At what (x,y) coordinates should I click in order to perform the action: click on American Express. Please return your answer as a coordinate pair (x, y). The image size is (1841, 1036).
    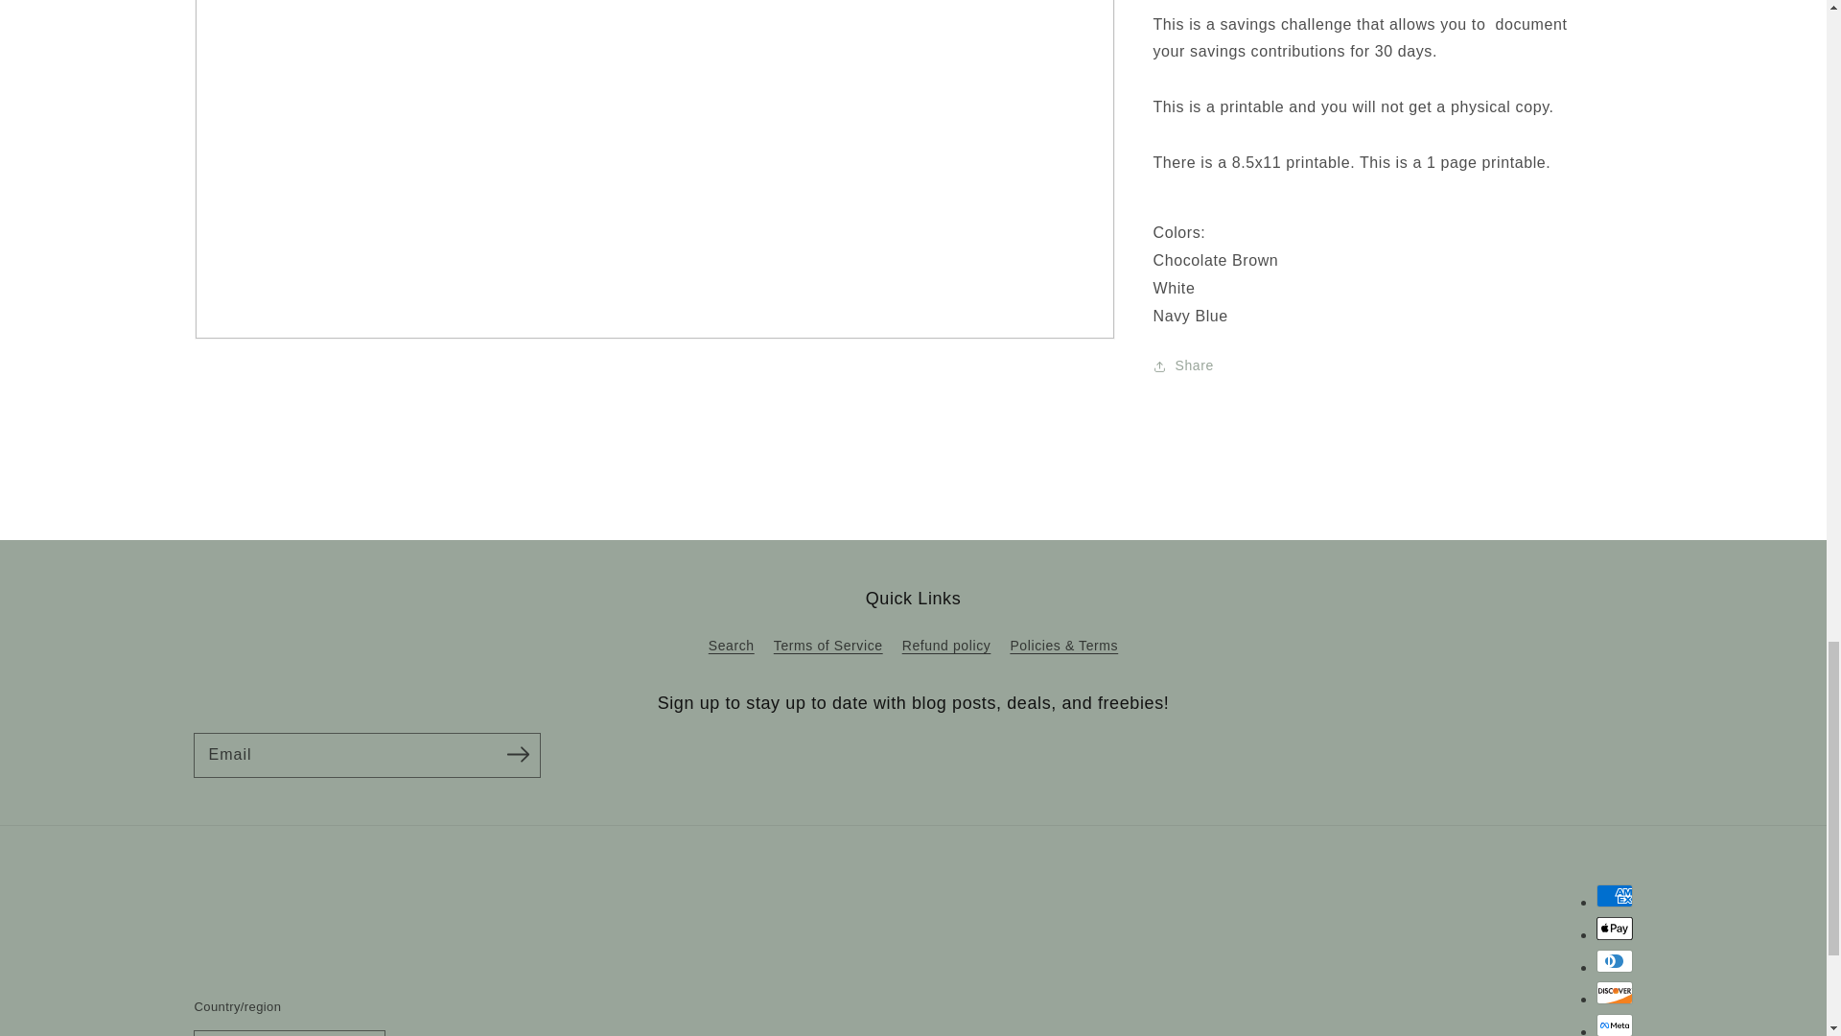
    Looking at the image, I should click on (1613, 896).